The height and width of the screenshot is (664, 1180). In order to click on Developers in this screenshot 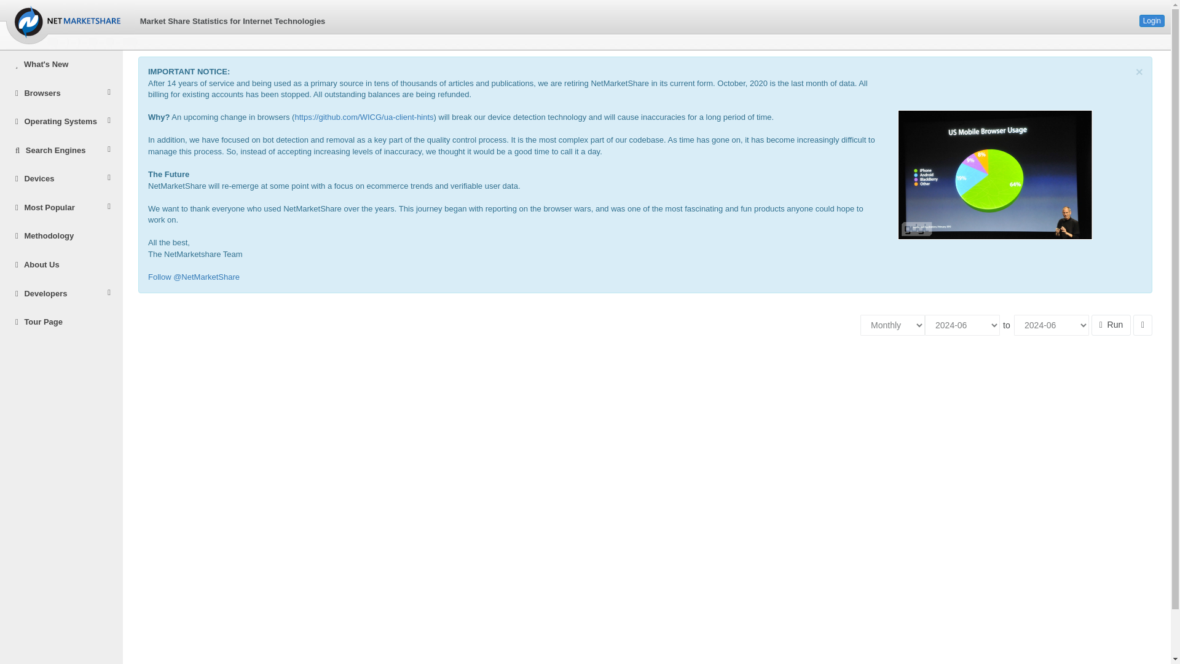, I will do `click(61, 293)`.